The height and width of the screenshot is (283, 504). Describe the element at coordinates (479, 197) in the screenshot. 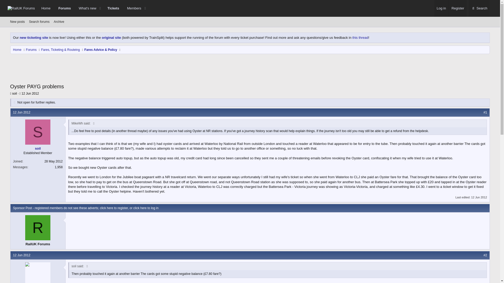

I see `12 Jun 2012 at 03:15` at that location.